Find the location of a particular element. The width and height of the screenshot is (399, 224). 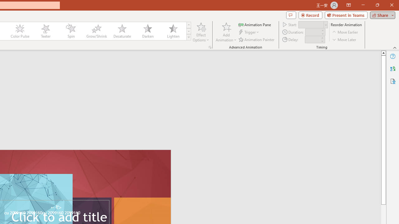

TextBox 7 is located at coordinates (56, 208).